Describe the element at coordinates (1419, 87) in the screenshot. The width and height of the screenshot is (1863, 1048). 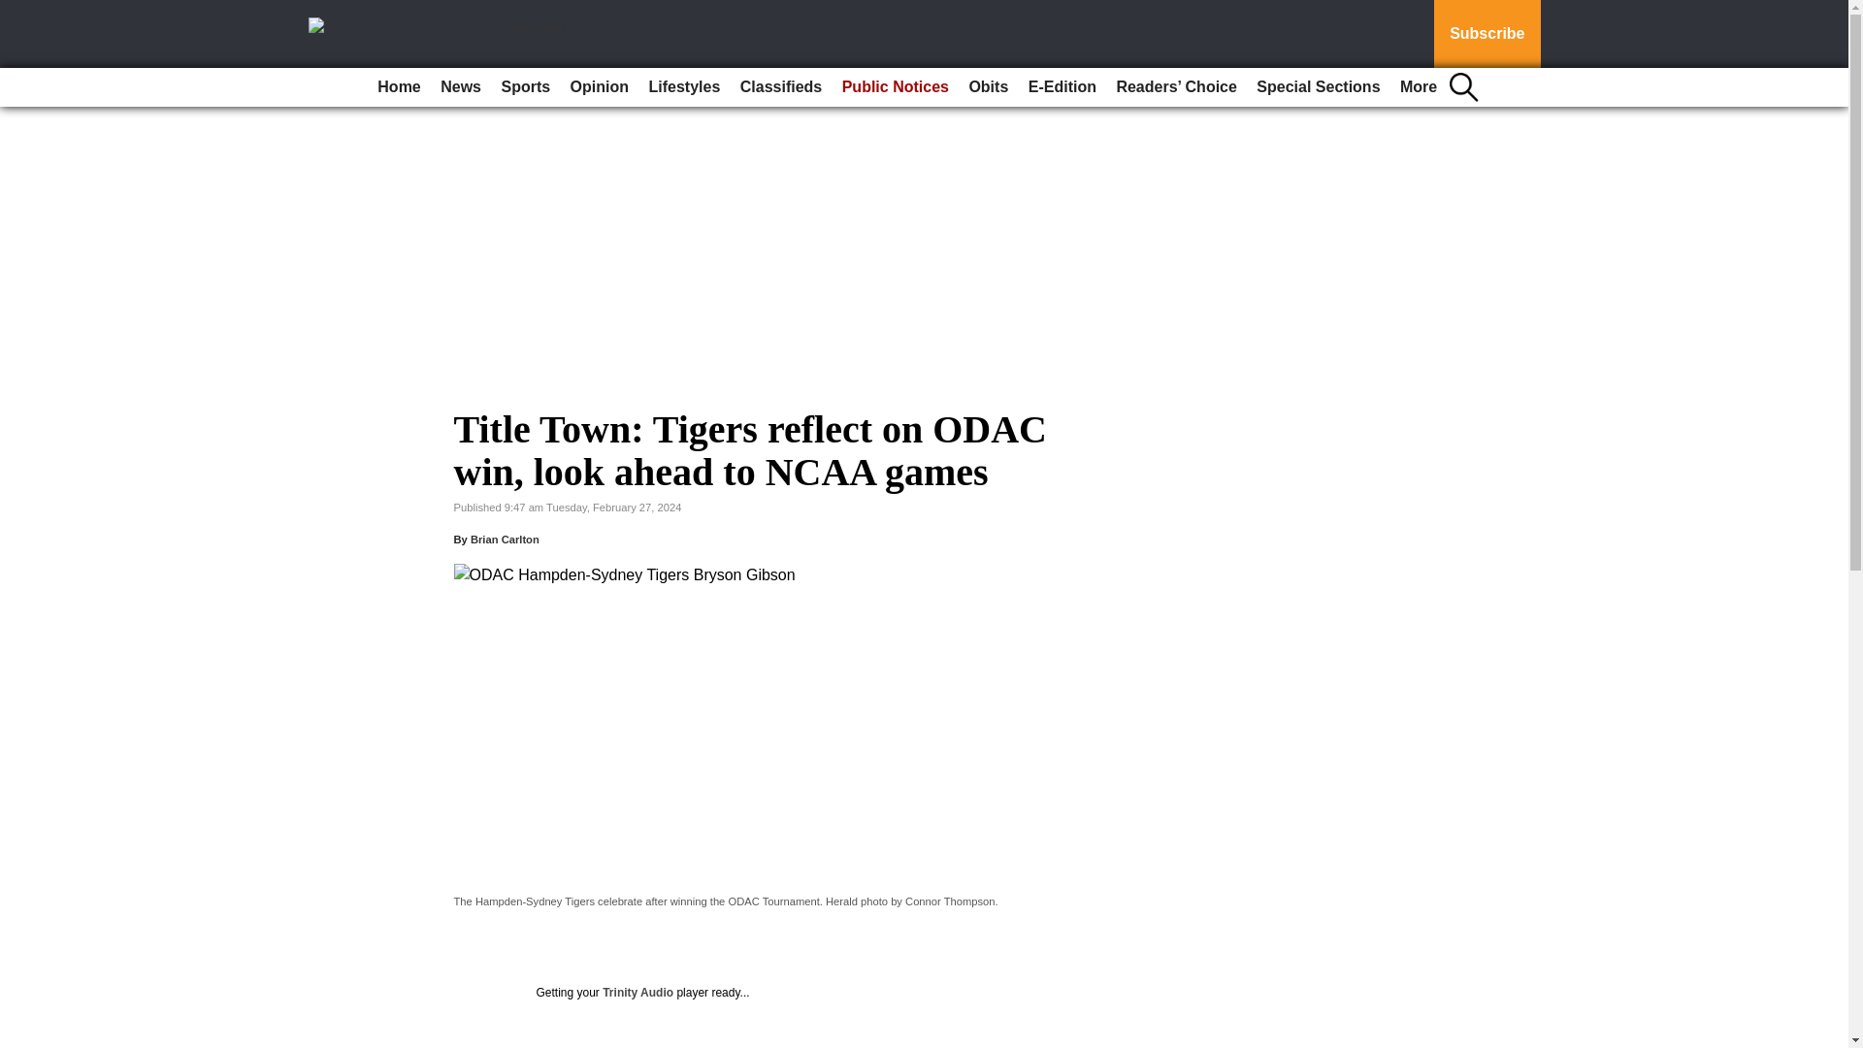
I see `More` at that location.